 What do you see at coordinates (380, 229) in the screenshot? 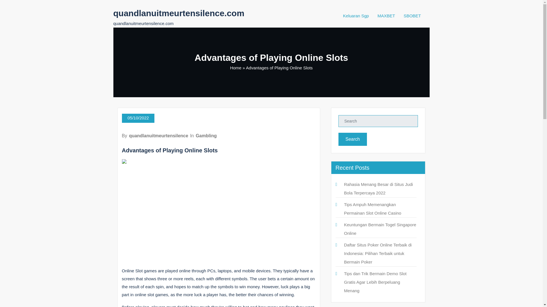
I see `Keuntungan Bermain Togel Singapore Online` at bounding box center [380, 229].